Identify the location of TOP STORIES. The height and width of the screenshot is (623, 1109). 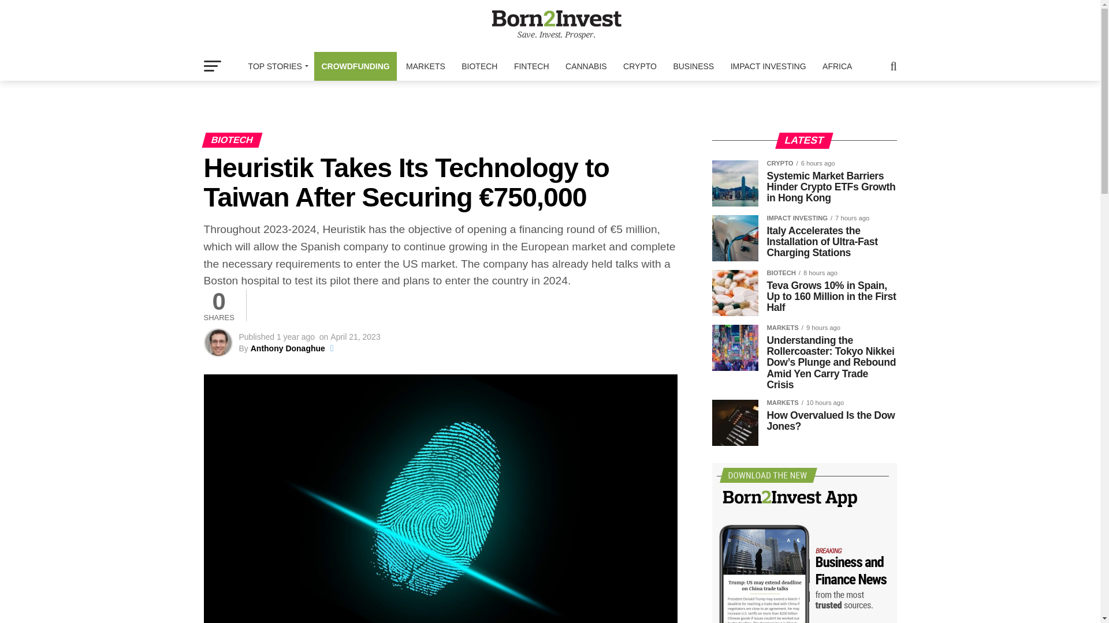
(276, 66).